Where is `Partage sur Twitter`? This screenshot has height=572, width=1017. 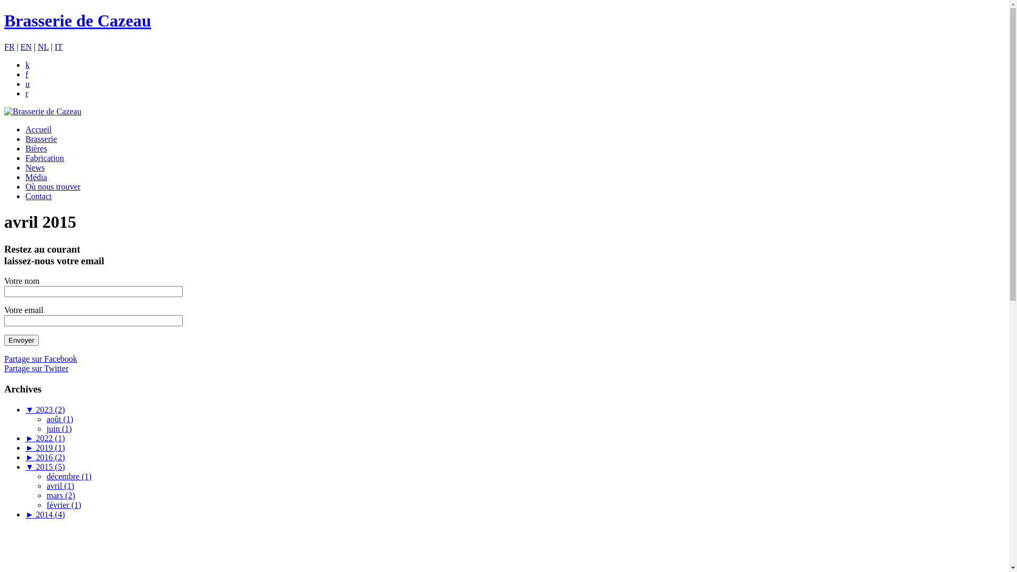 Partage sur Twitter is located at coordinates (36, 369).